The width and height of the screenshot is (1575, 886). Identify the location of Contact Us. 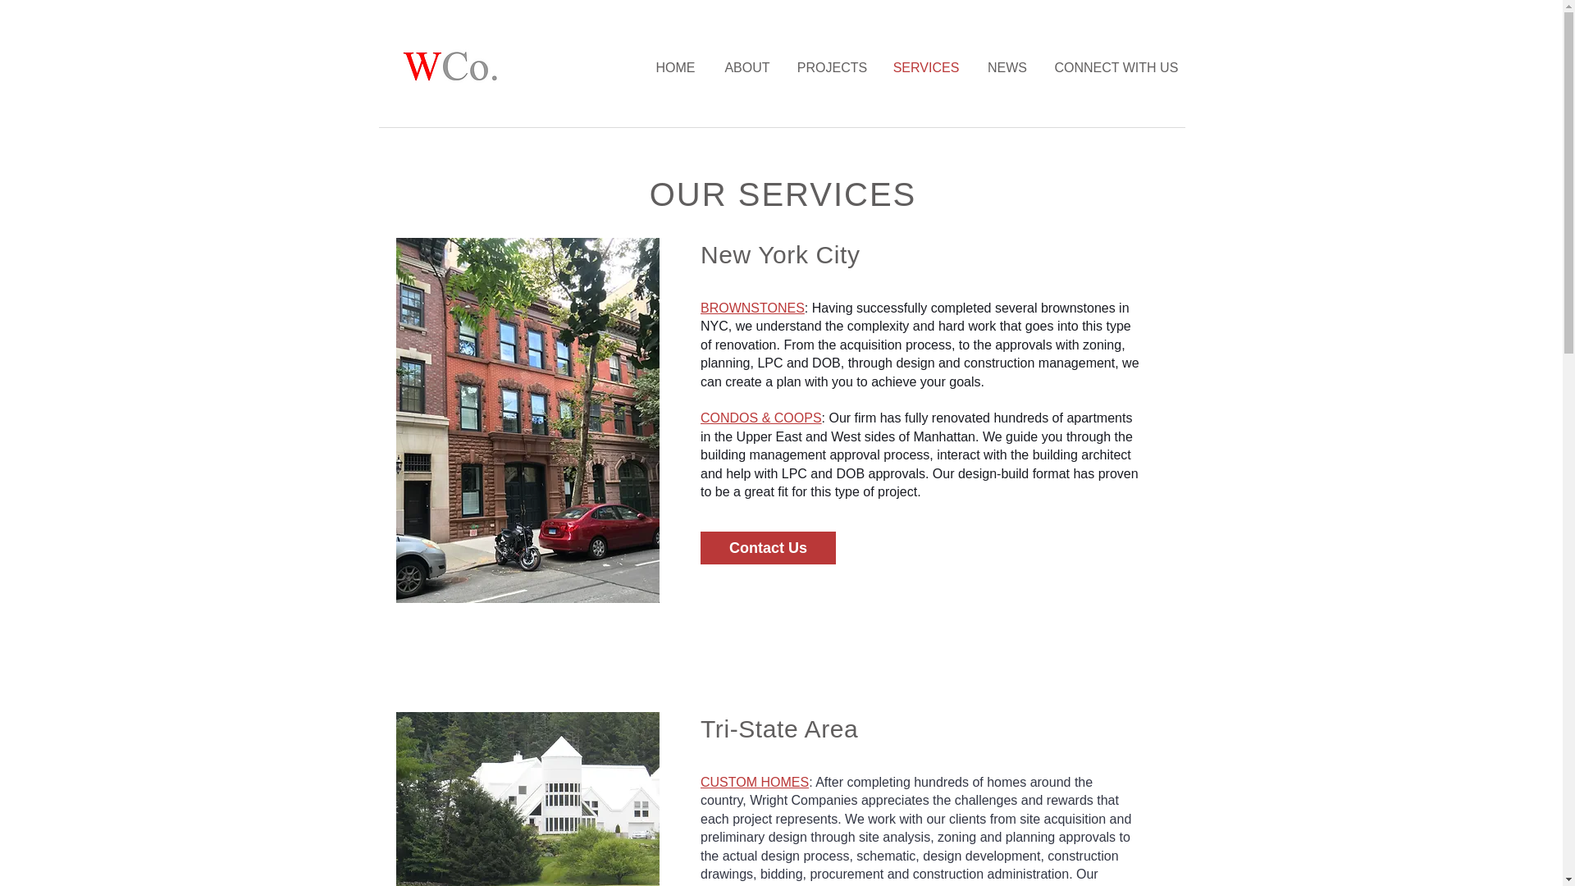
(768, 548).